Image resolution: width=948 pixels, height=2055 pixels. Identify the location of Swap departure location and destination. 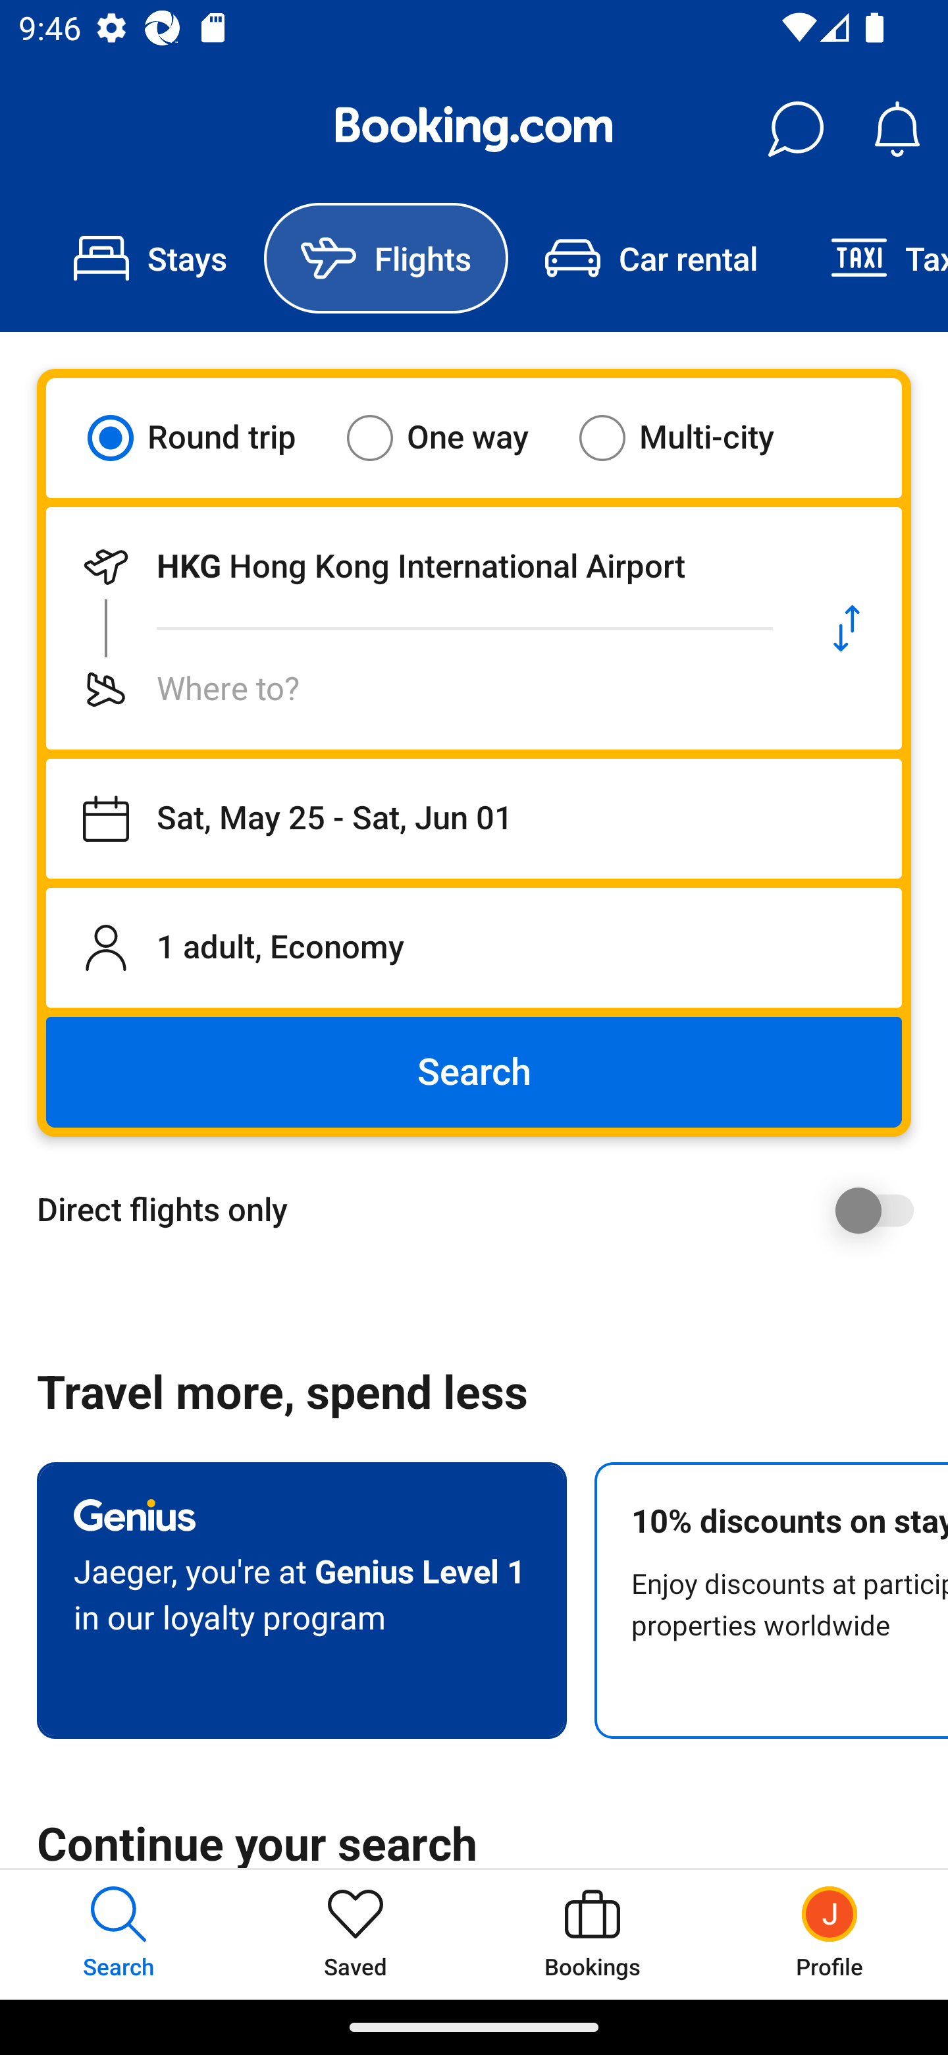
(847, 628).